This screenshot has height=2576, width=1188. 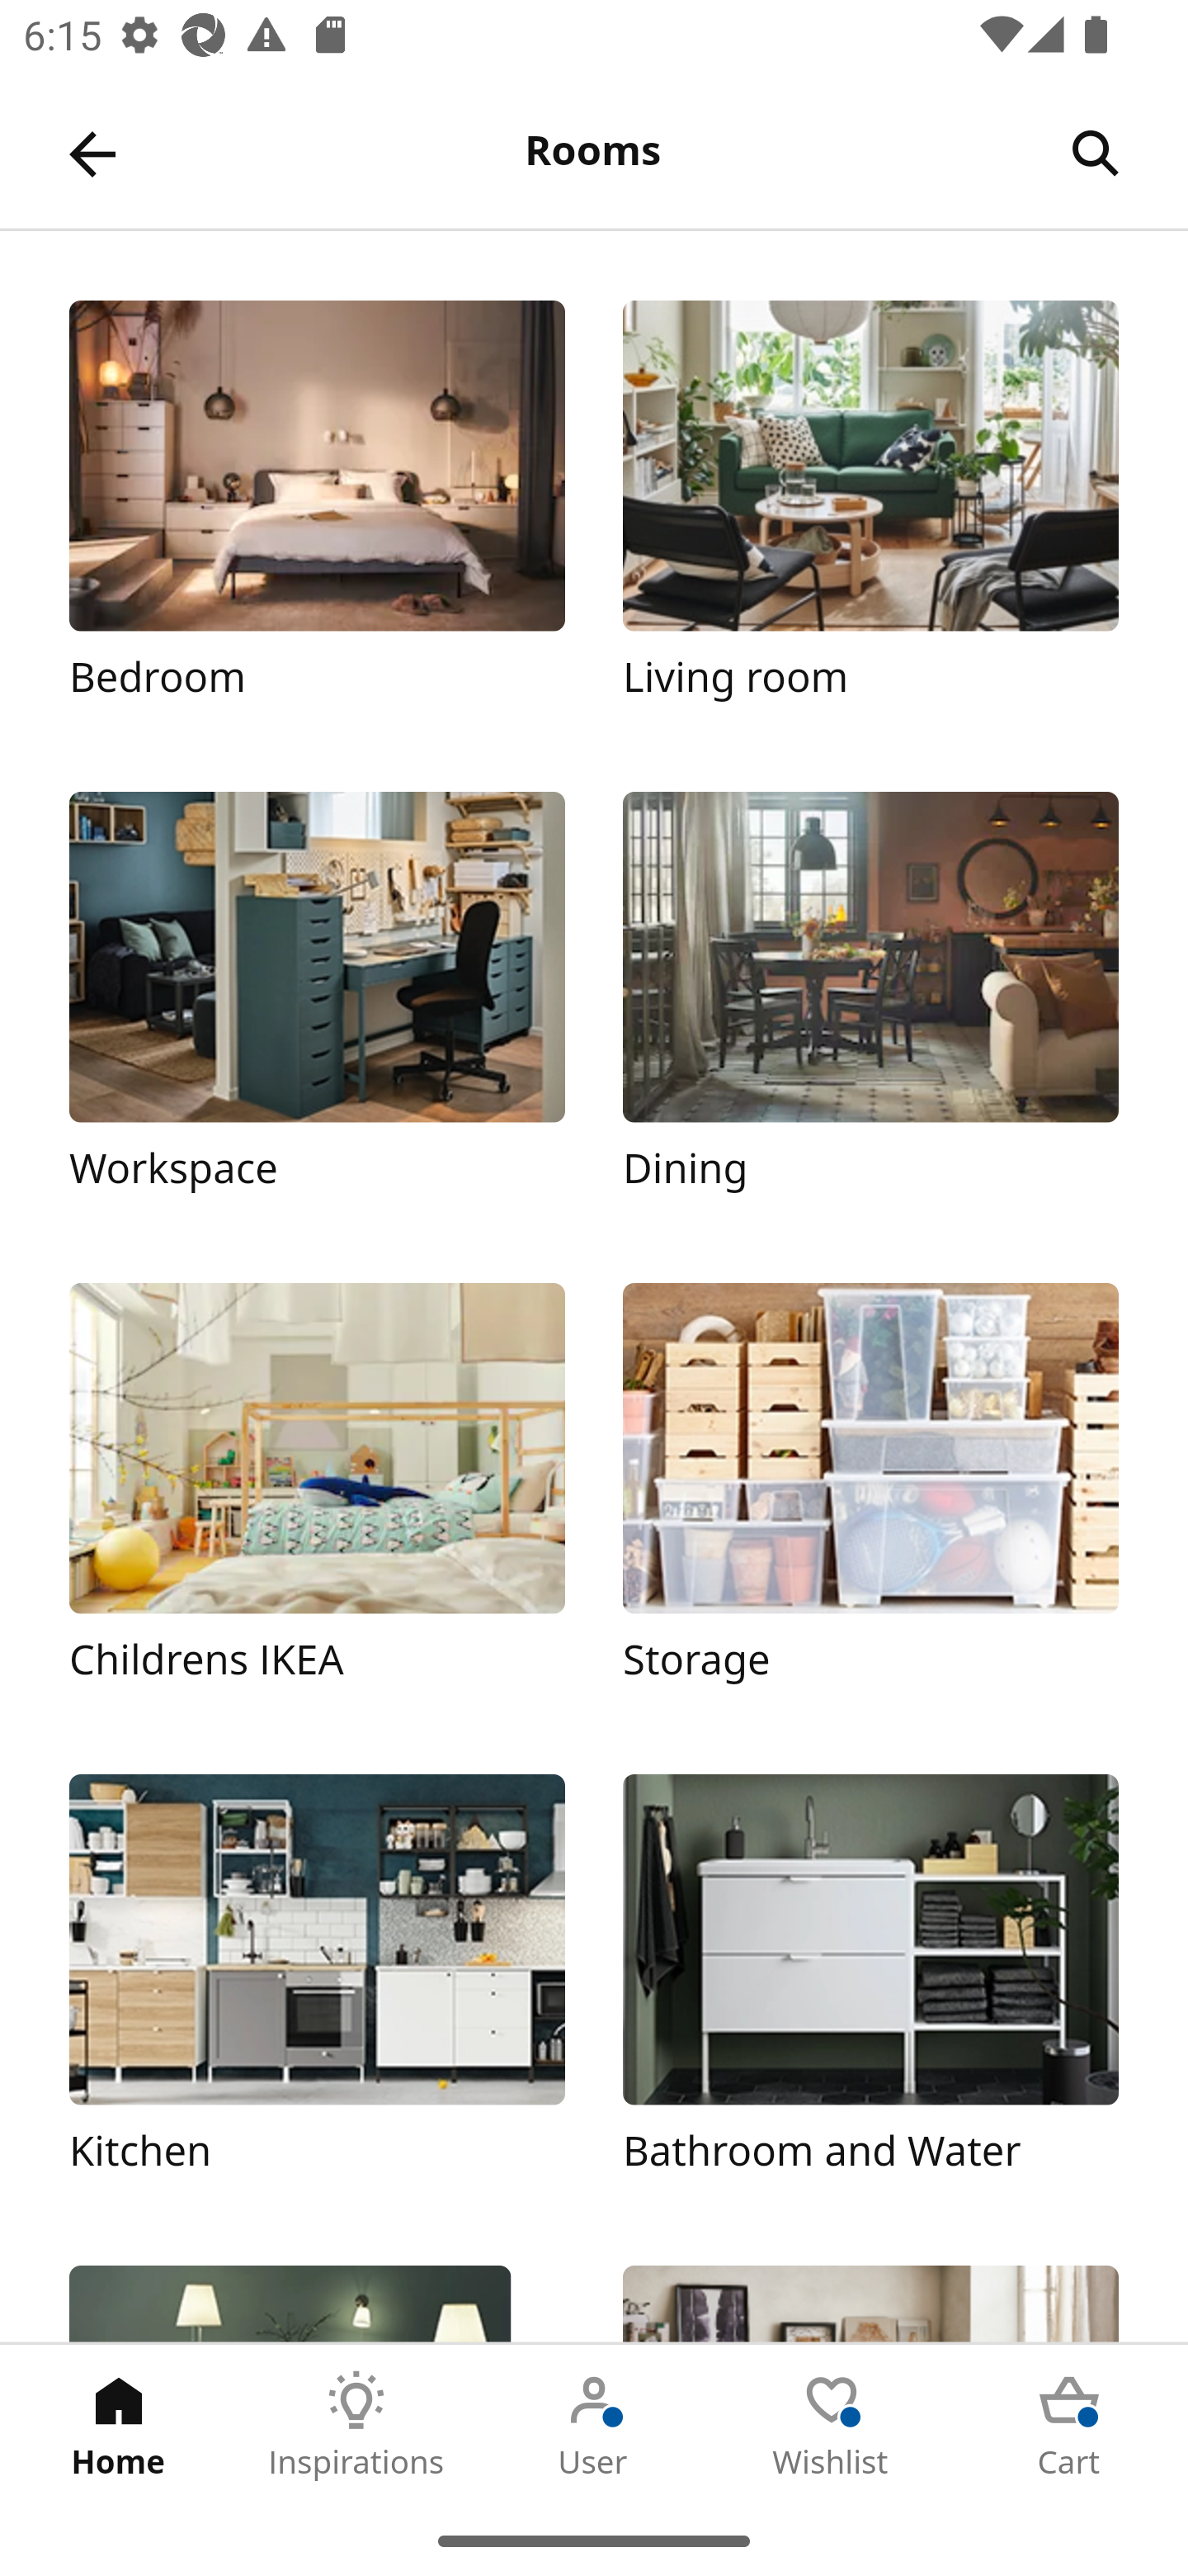 What do you see at coordinates (870, 1499) in the screenshot?
I see `Storage` at bounding box center [870, 1499].